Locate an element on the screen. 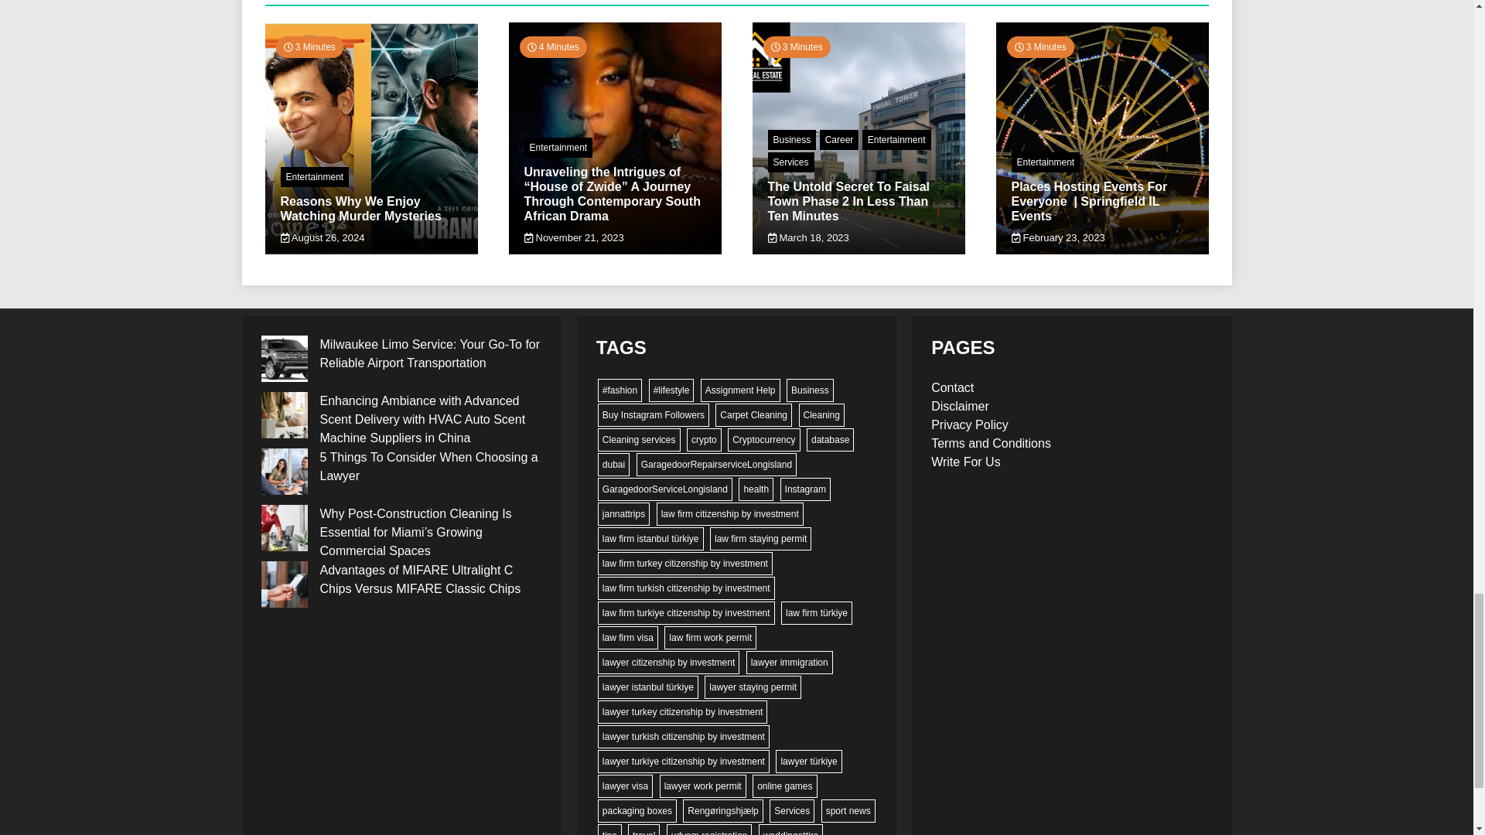  Estimated Reading Time of Article is located at coordinates (553, 46).